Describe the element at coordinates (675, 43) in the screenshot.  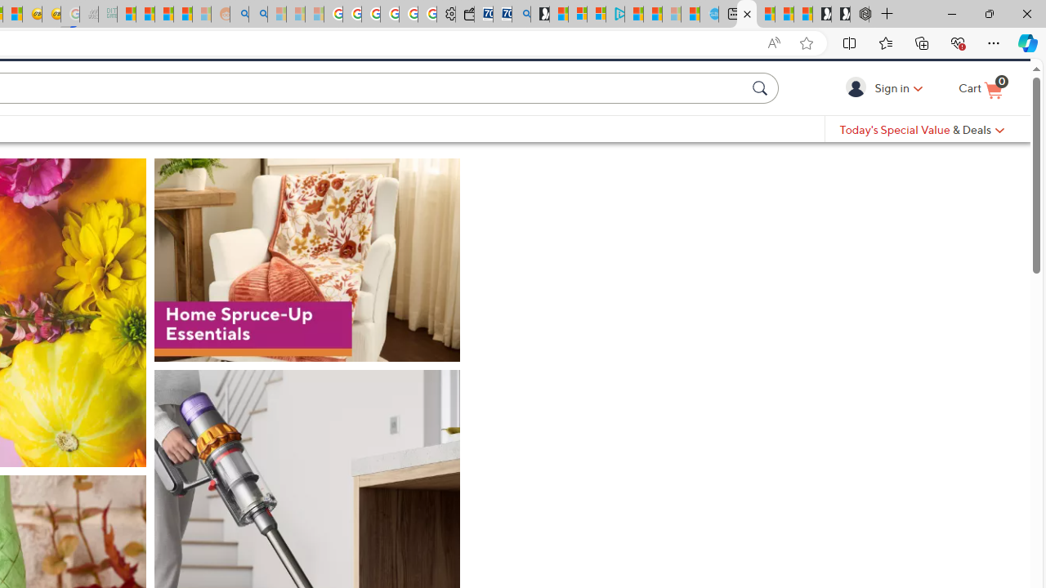
I see `This site has coupons! Shopping in Microsoft Edge, 16` at that location.